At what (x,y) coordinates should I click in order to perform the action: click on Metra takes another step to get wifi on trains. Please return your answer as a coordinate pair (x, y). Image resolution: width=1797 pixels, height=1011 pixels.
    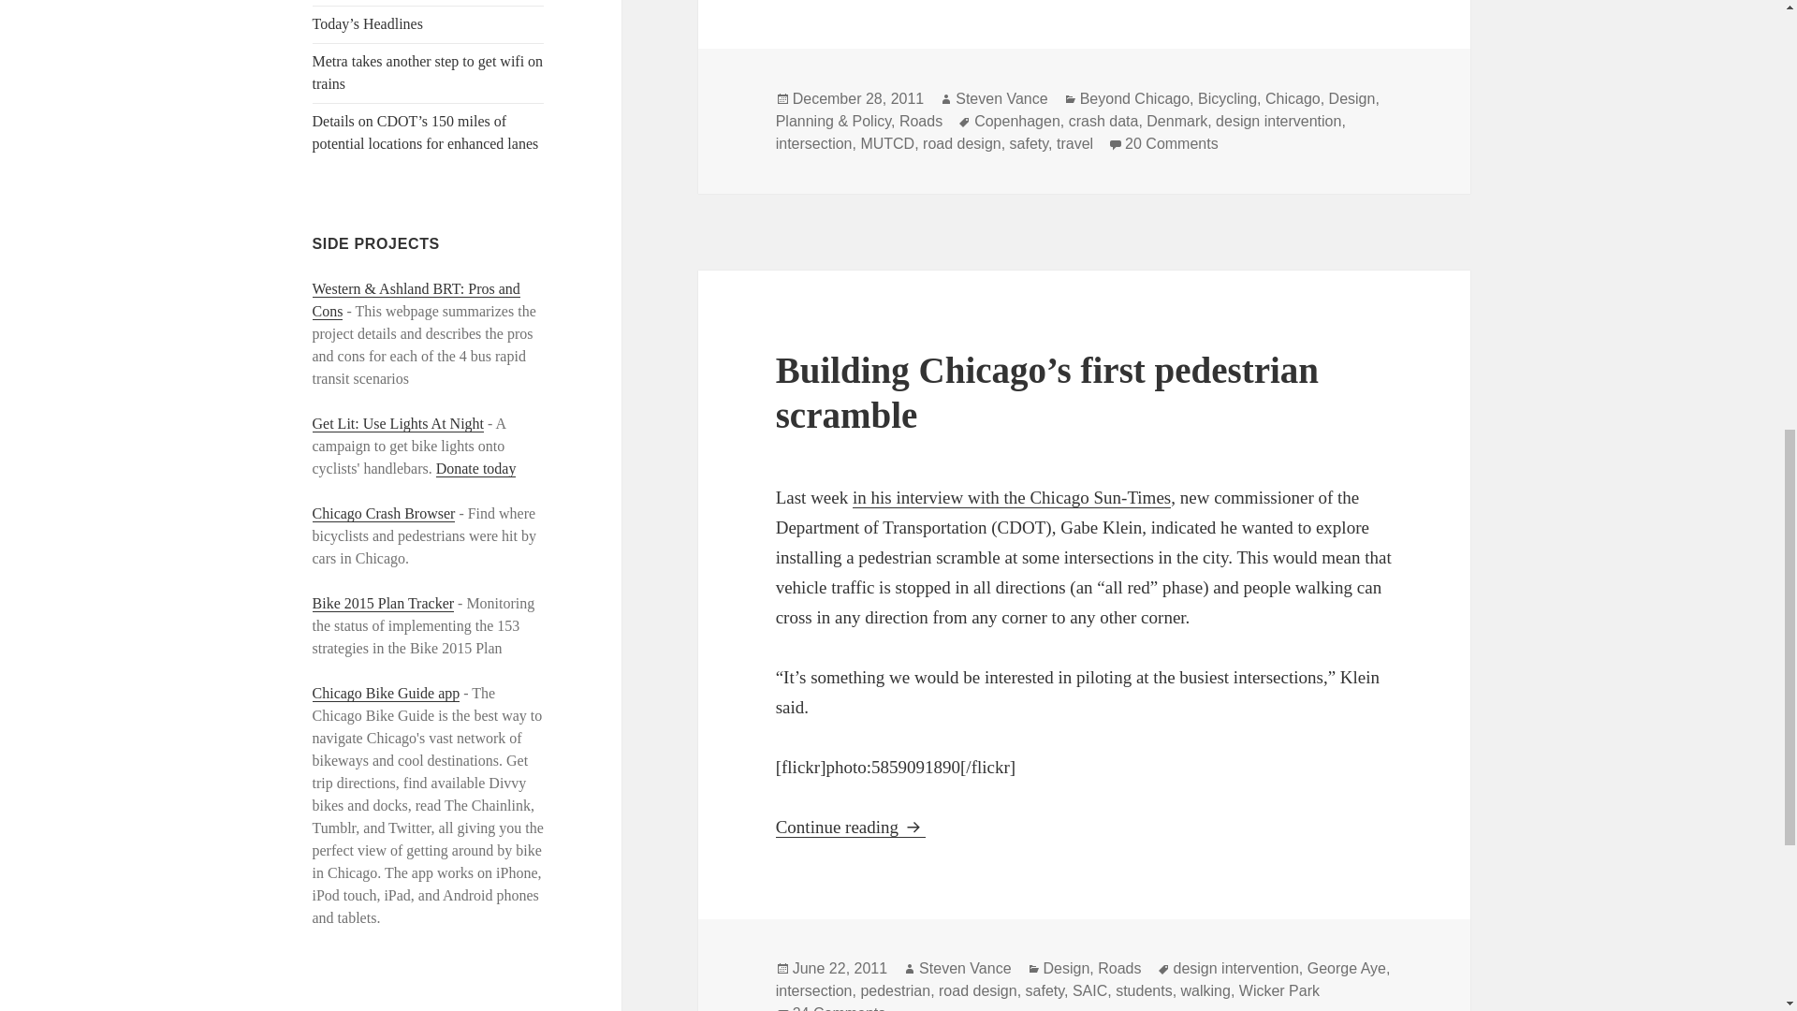
    Looking at the image, I should click on (429, 73).